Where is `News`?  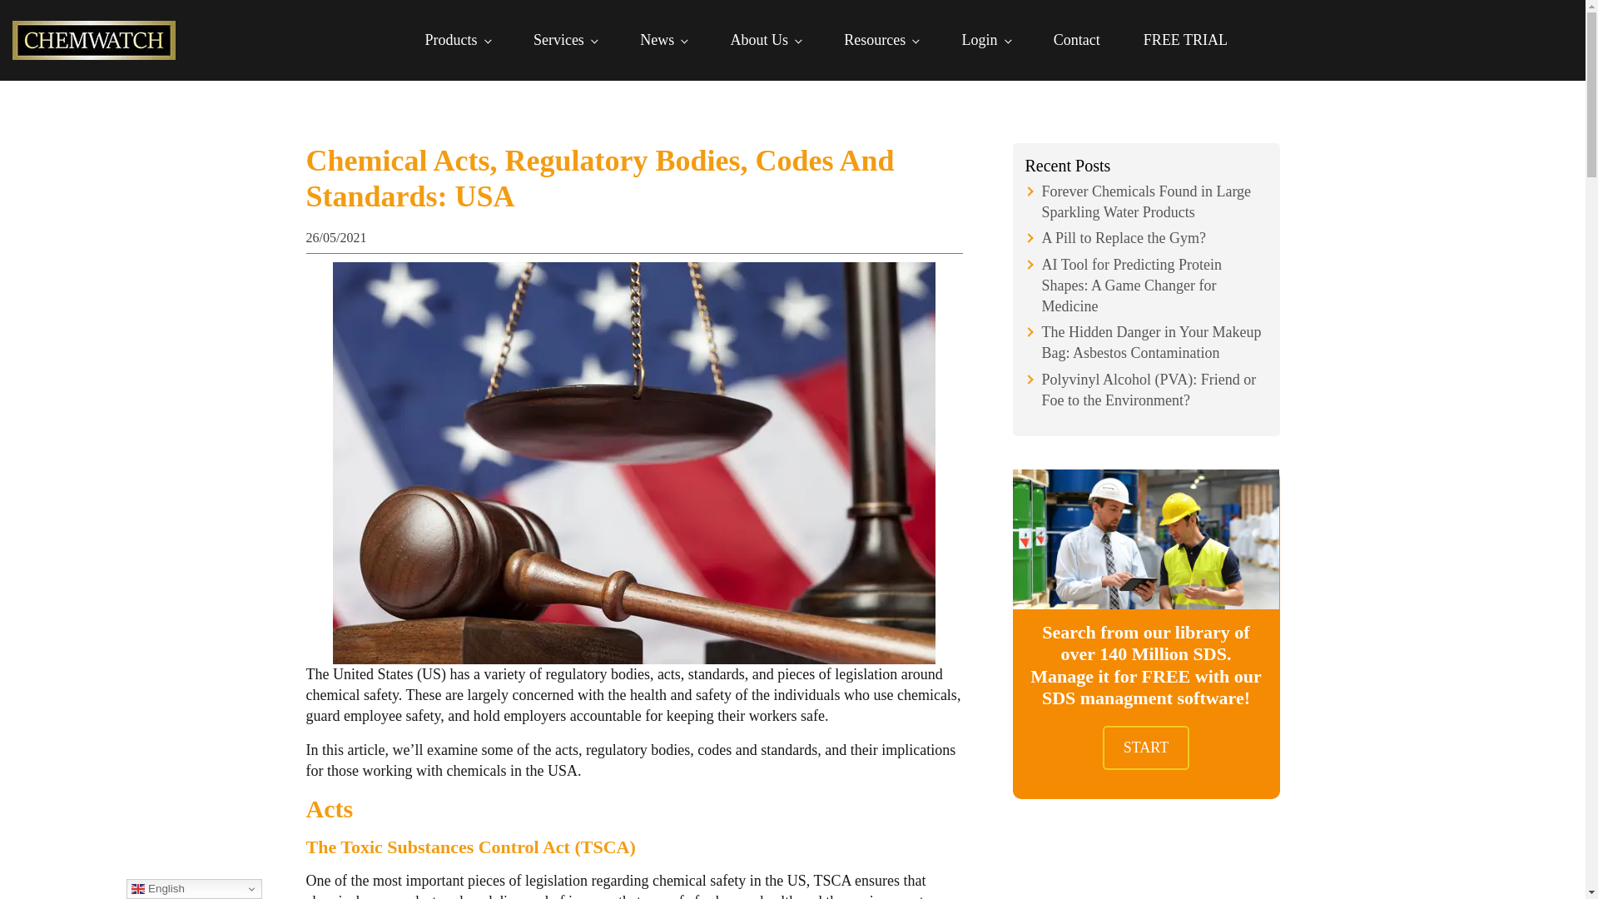 News is located at coordinates (663, 40).